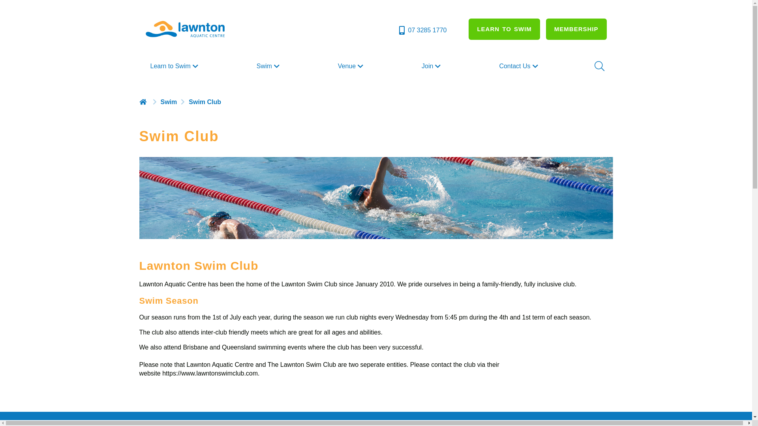 This screenshot has width=758, height=426. What do you see at coordinates (432, 66) in the screenshot?
I see `Join` at bounding box center [432, 66].